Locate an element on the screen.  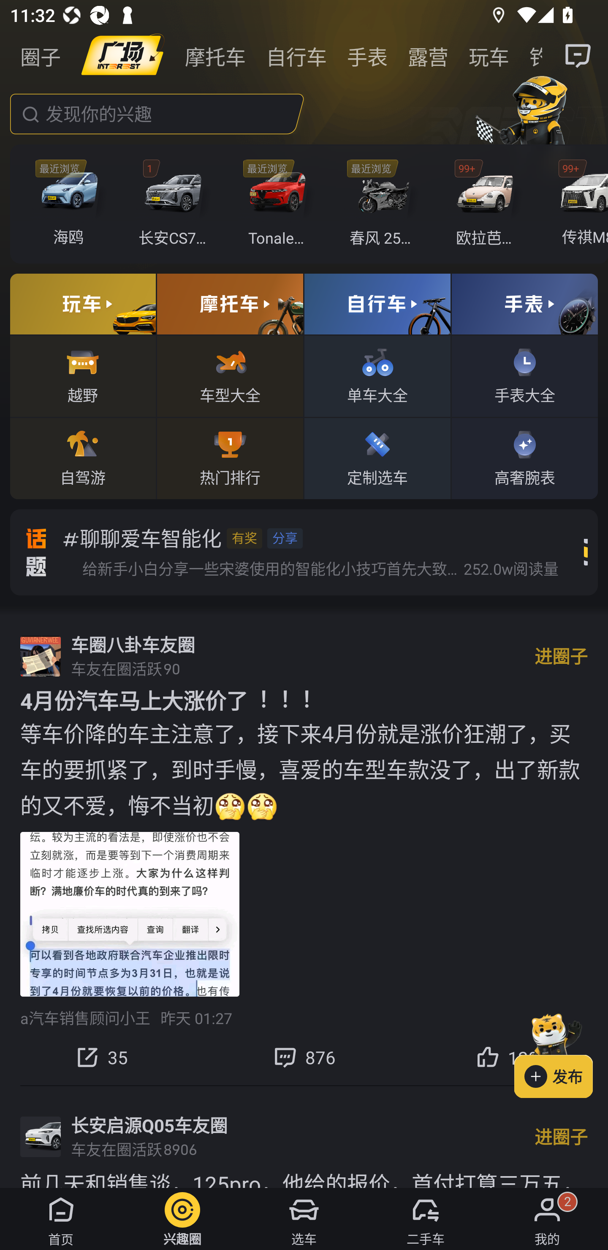
99+ 传祺M8 is located at coordinates (578, 204).